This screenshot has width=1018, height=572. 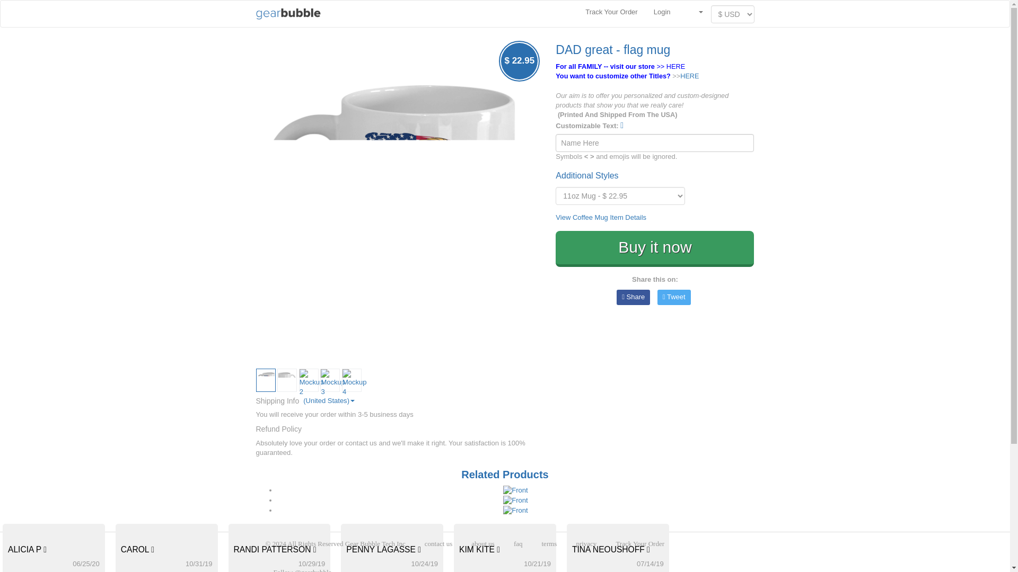 What do you see at coordinates (675, 66) in the screenshot?
I see `HERE` at bounding box center [675, 66].